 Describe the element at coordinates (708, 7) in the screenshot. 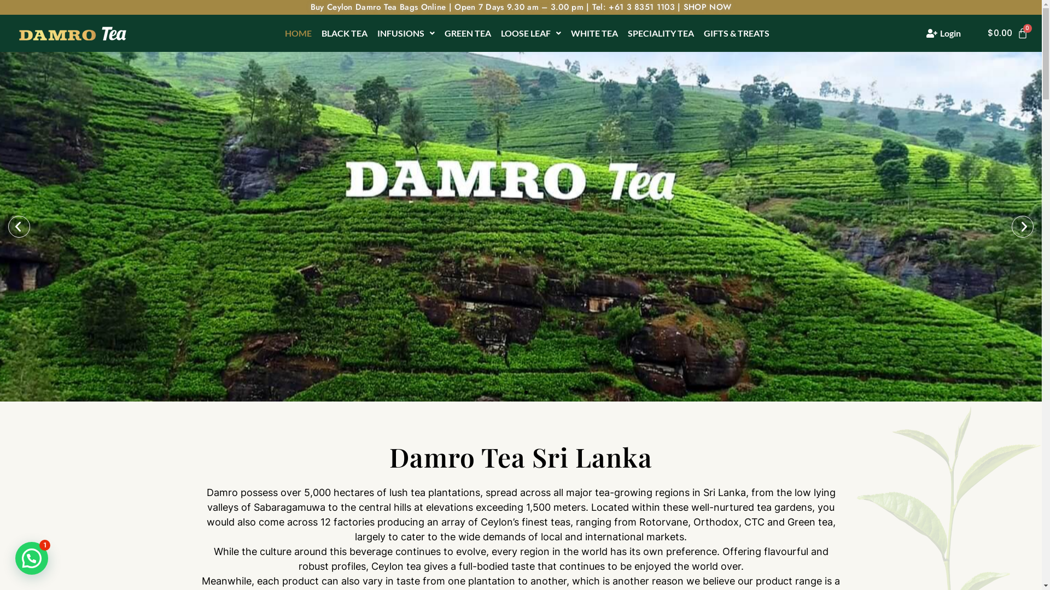

I see `SHOP NOW` at that location.